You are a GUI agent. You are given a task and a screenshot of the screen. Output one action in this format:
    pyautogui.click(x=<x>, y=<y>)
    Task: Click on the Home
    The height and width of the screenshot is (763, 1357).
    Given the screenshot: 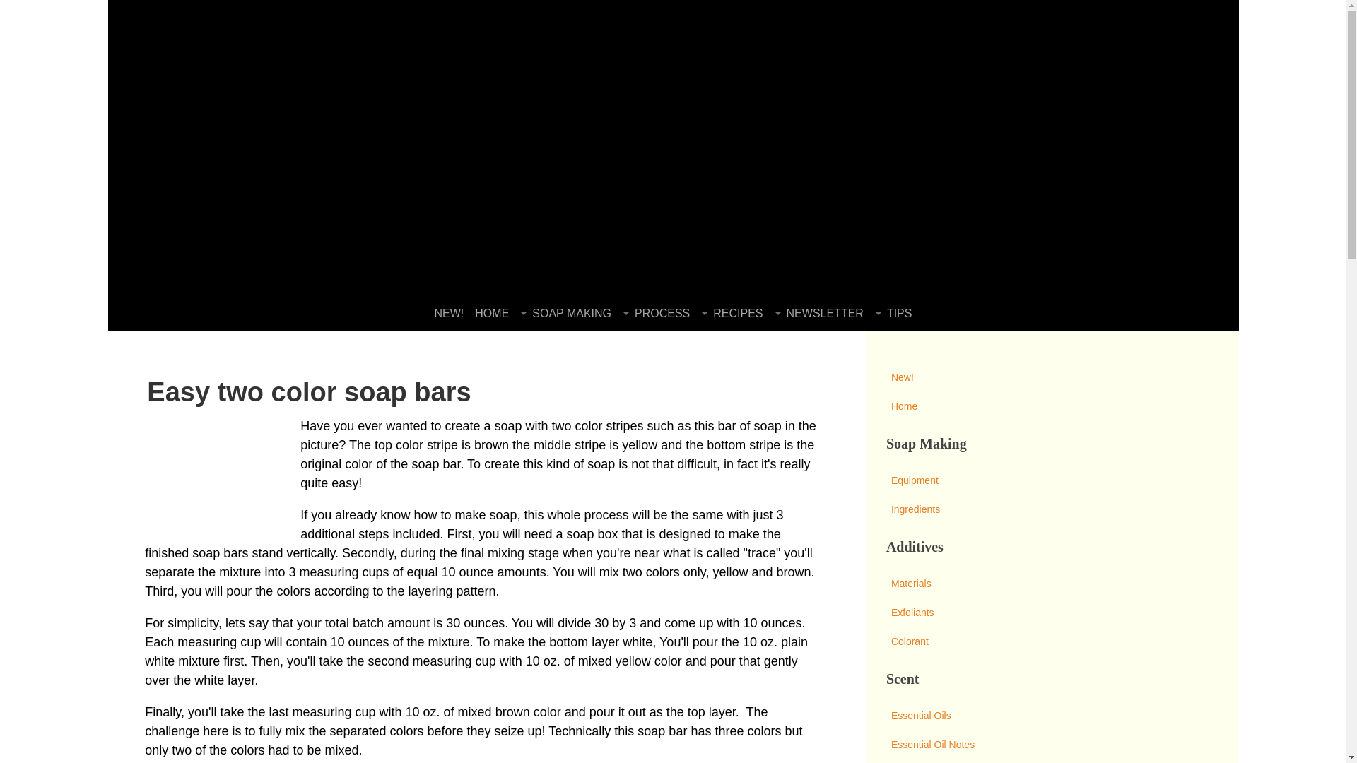 What is the action you would take?
    pyautogui.click(x=1052, y=407)
    